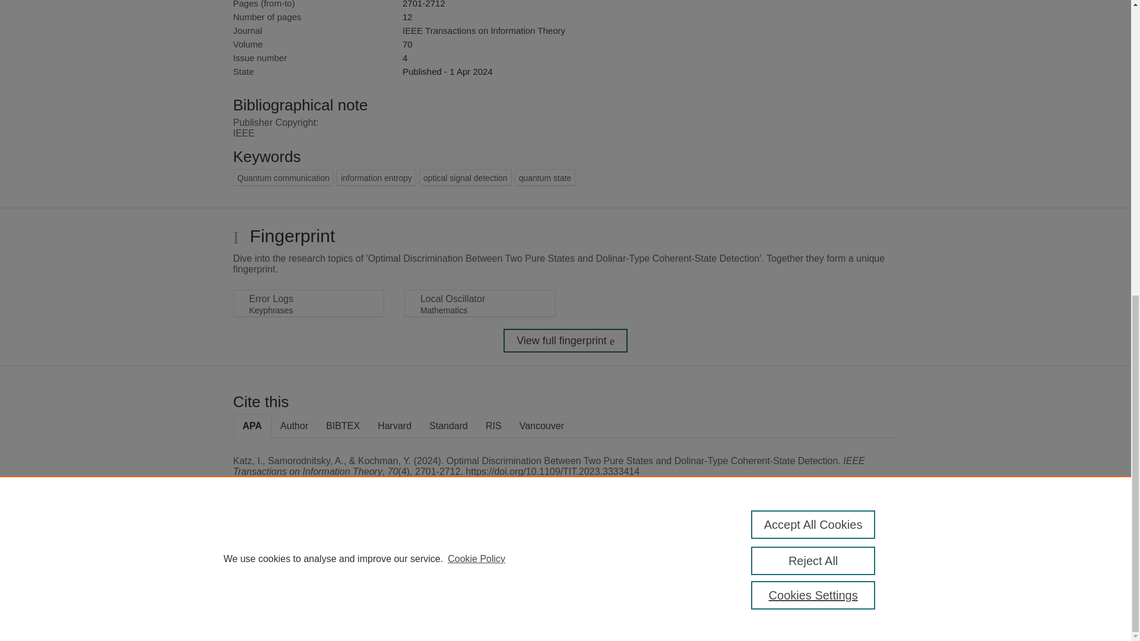 This screenshot has height=641, width=1140. I want to click on Cookie Policy, so click(476, 12).